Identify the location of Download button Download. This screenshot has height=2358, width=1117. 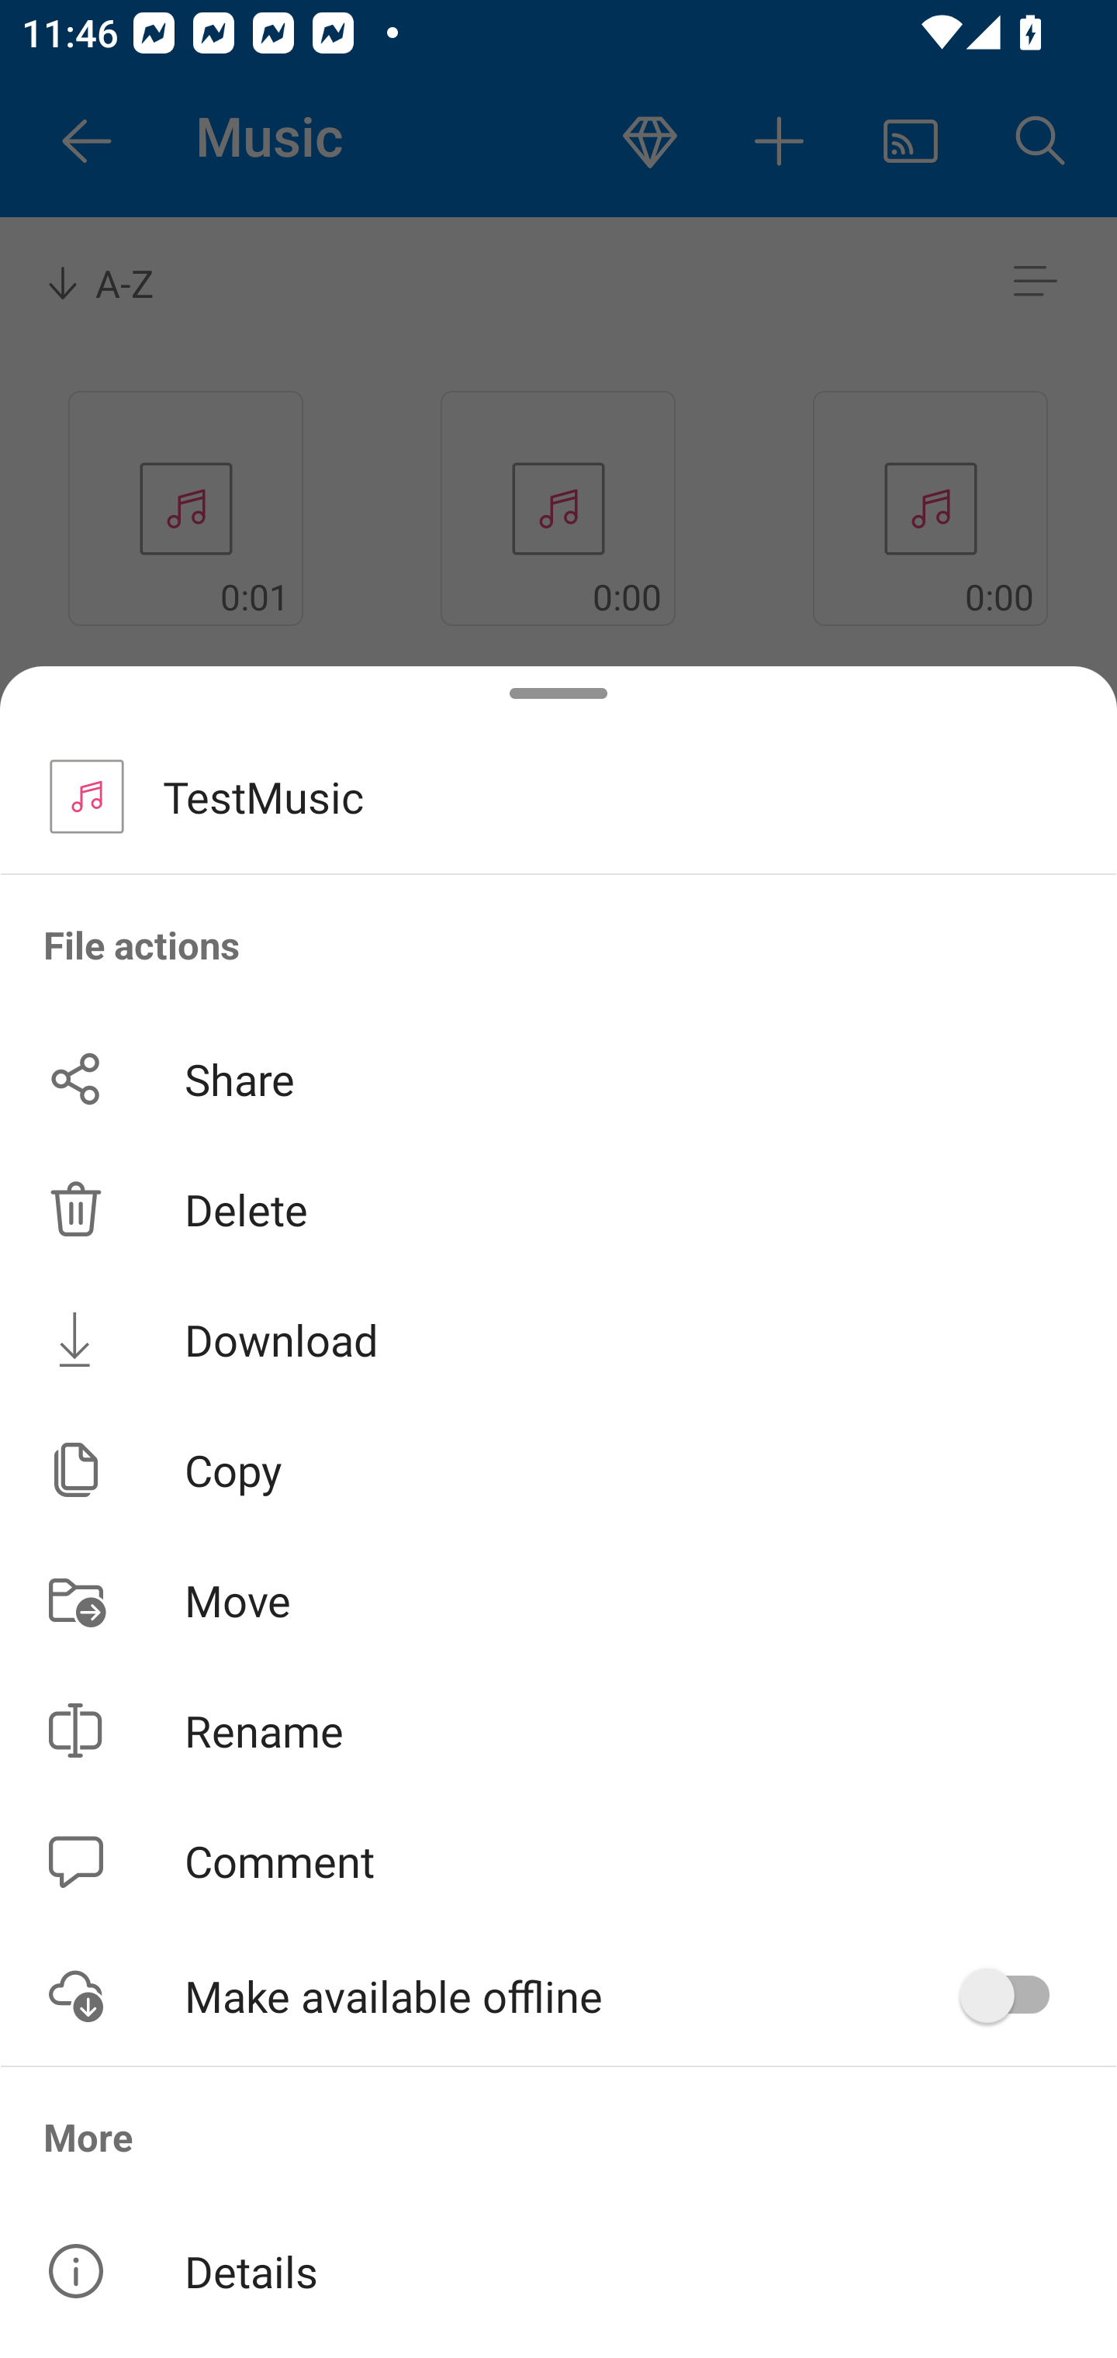
(558, 1339).